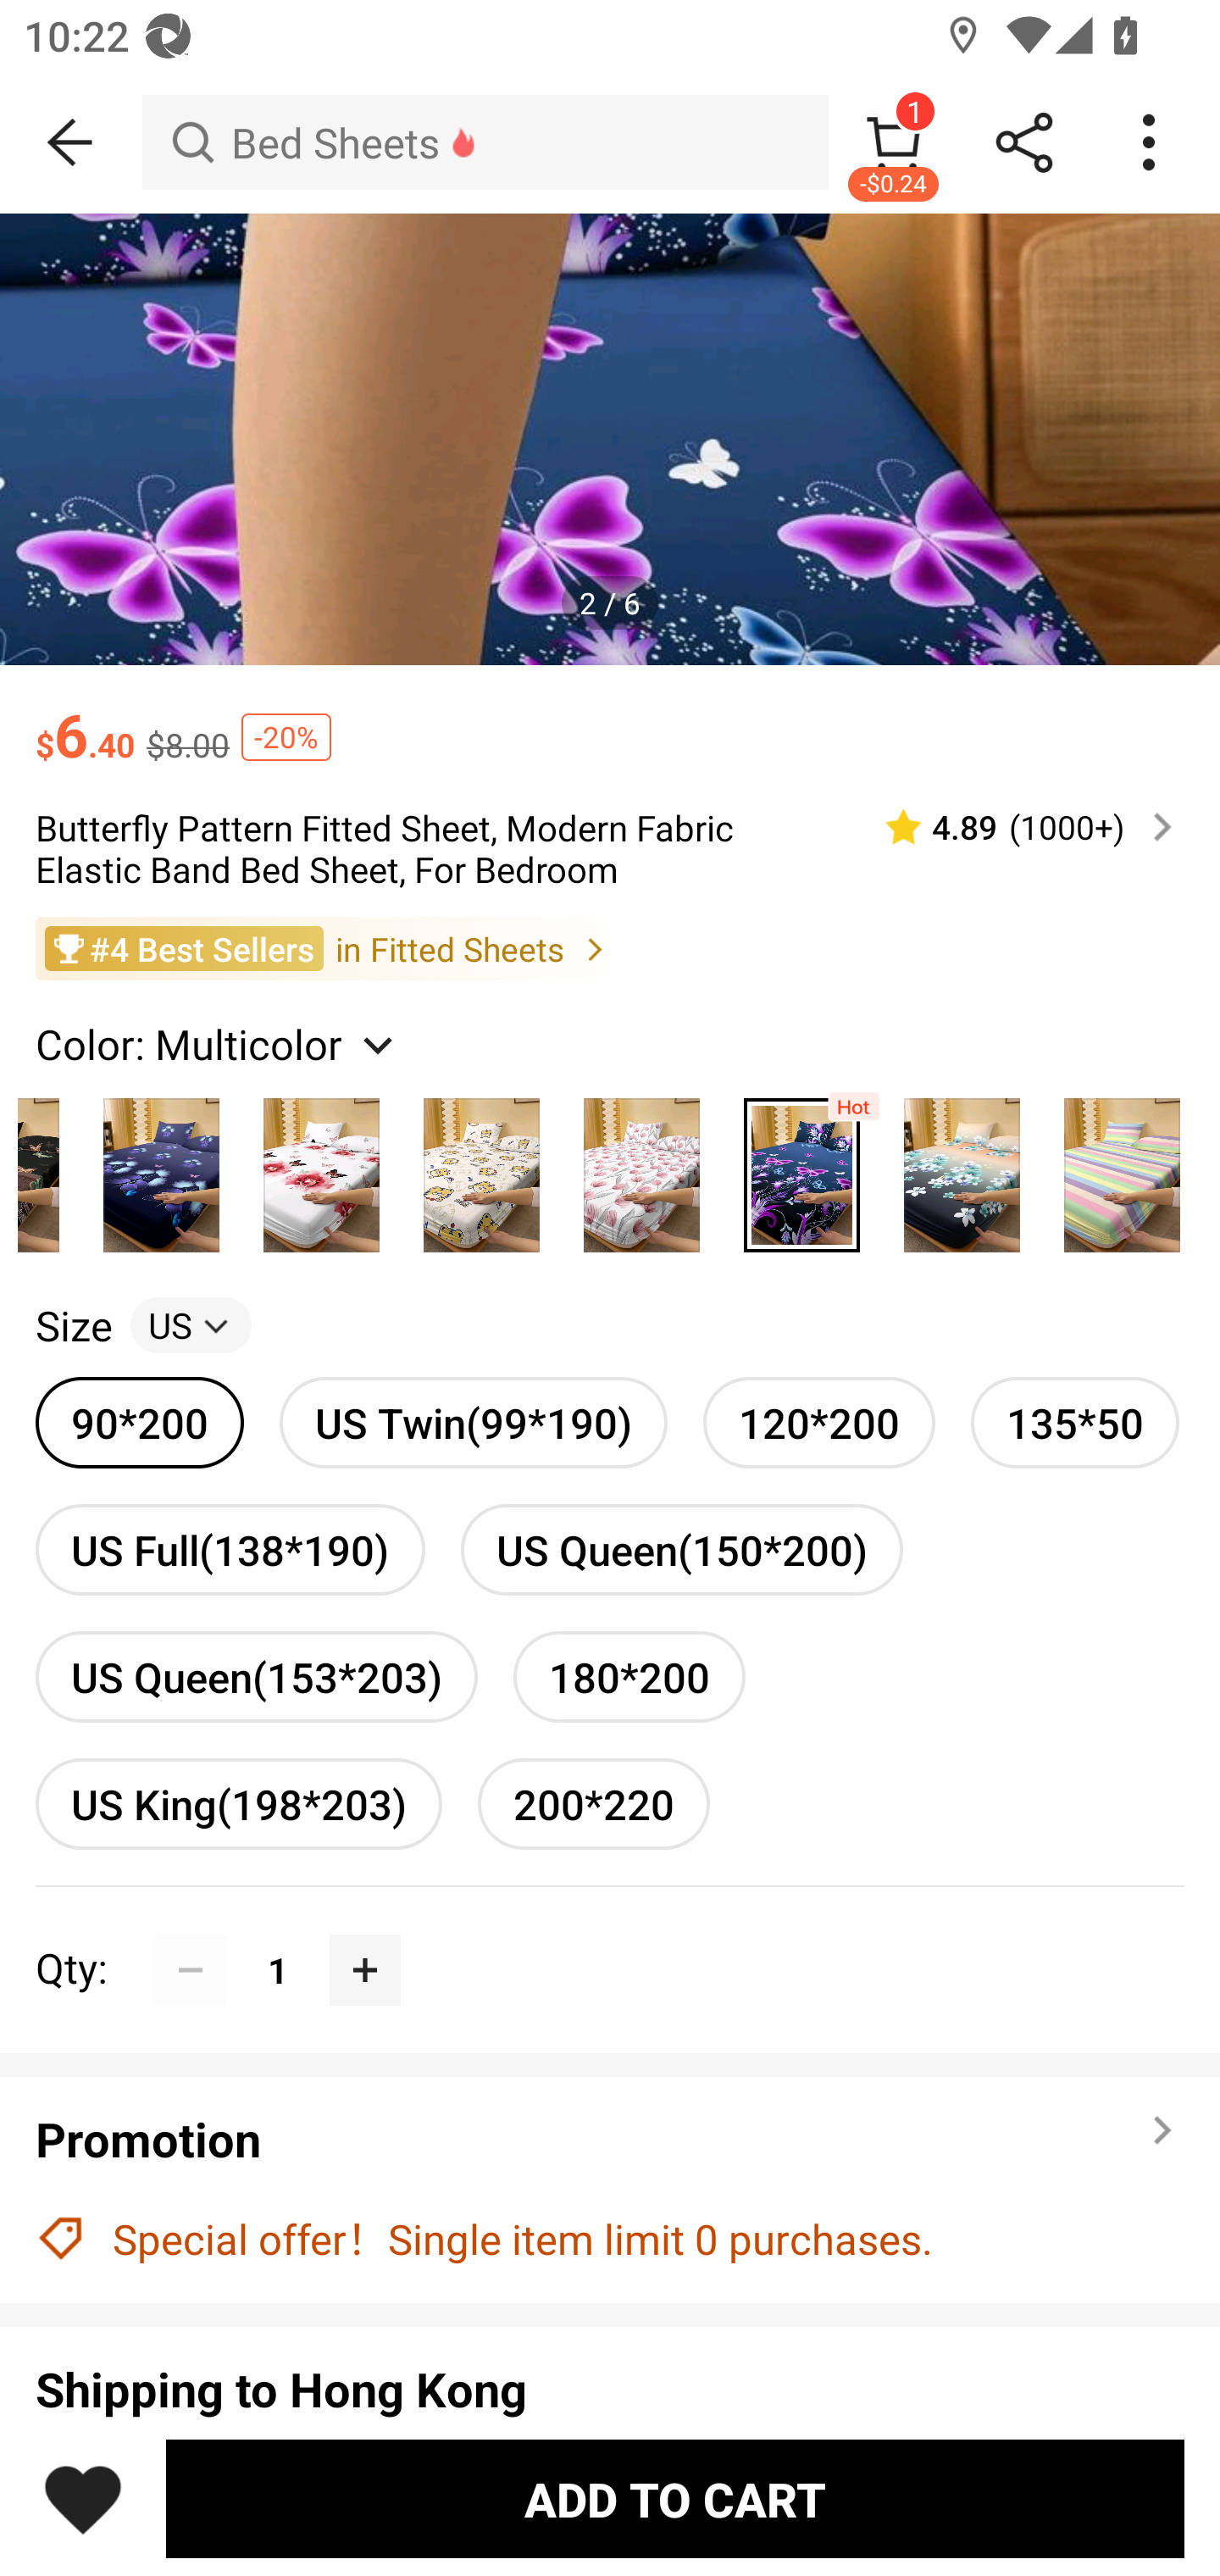 Image resolution: width=1220 pixels, height=2576 pixels. I want to click on Multicolor, so click(641, 1166).